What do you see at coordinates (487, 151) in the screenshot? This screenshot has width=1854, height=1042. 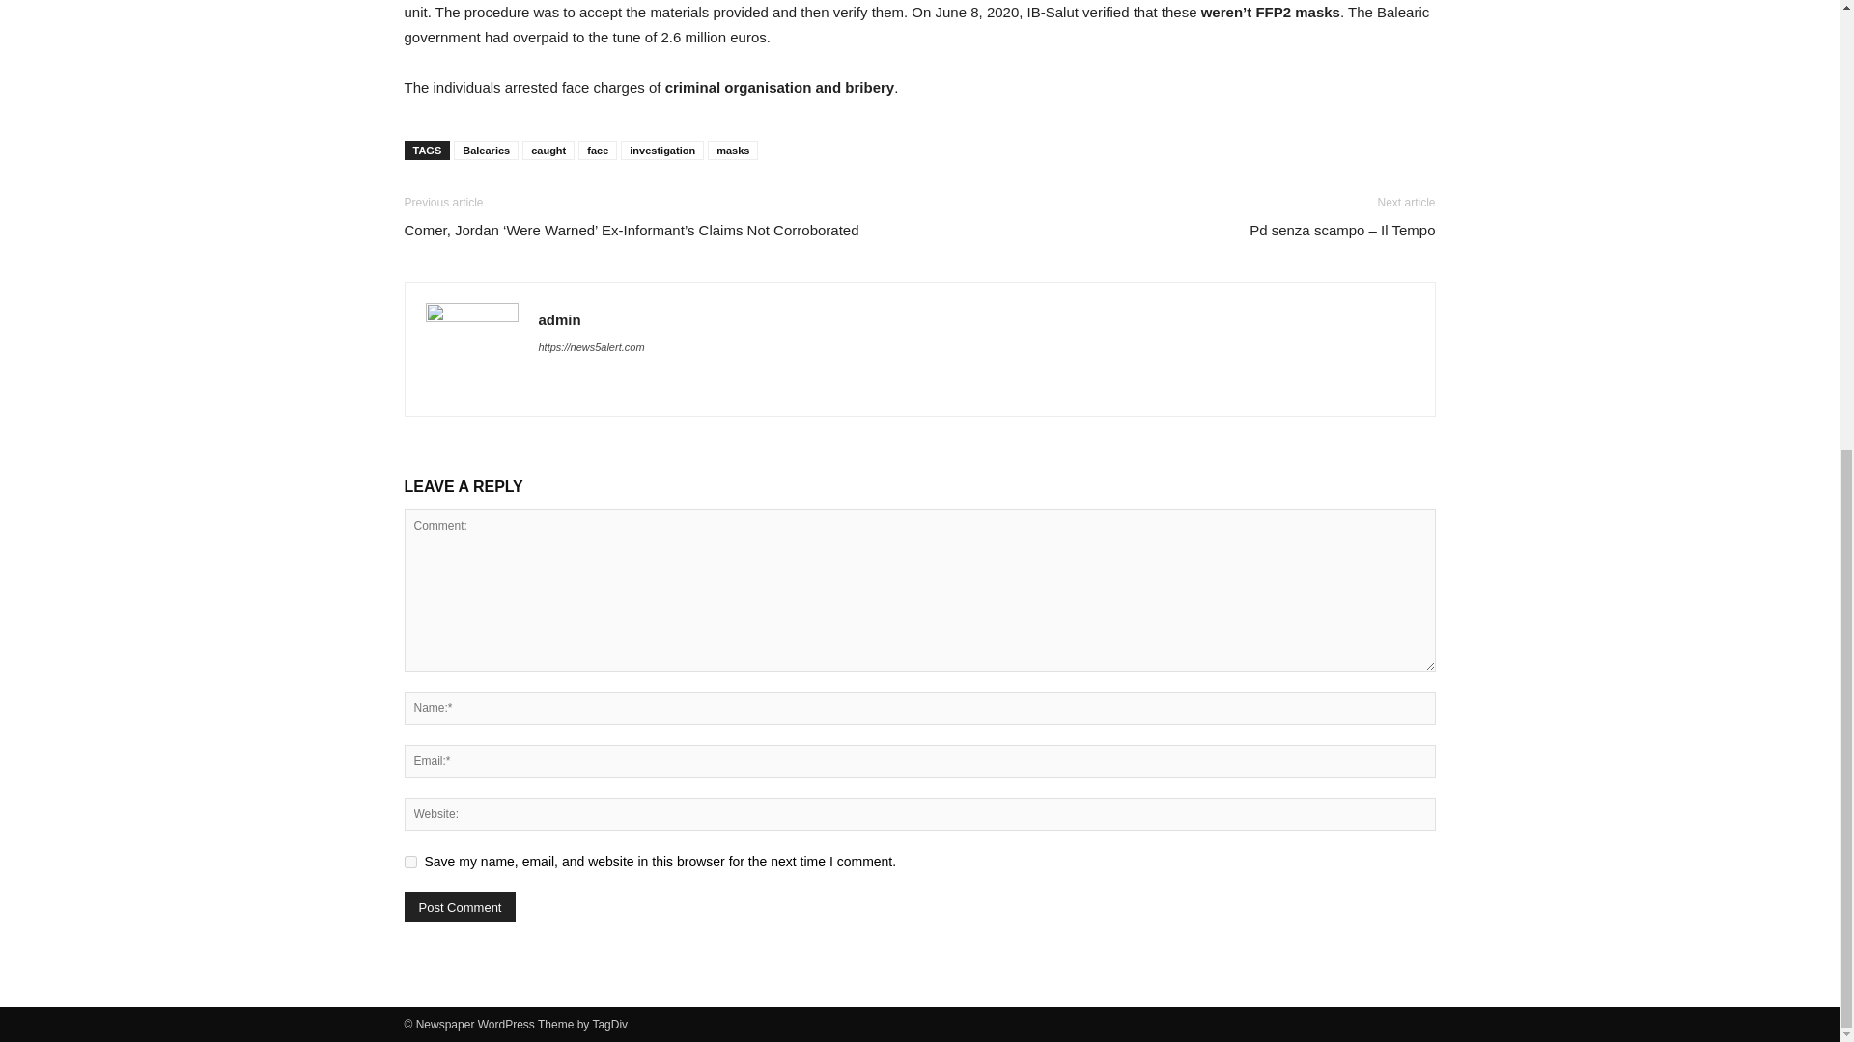 I see `Balearics` at bounding box center [487, 151].